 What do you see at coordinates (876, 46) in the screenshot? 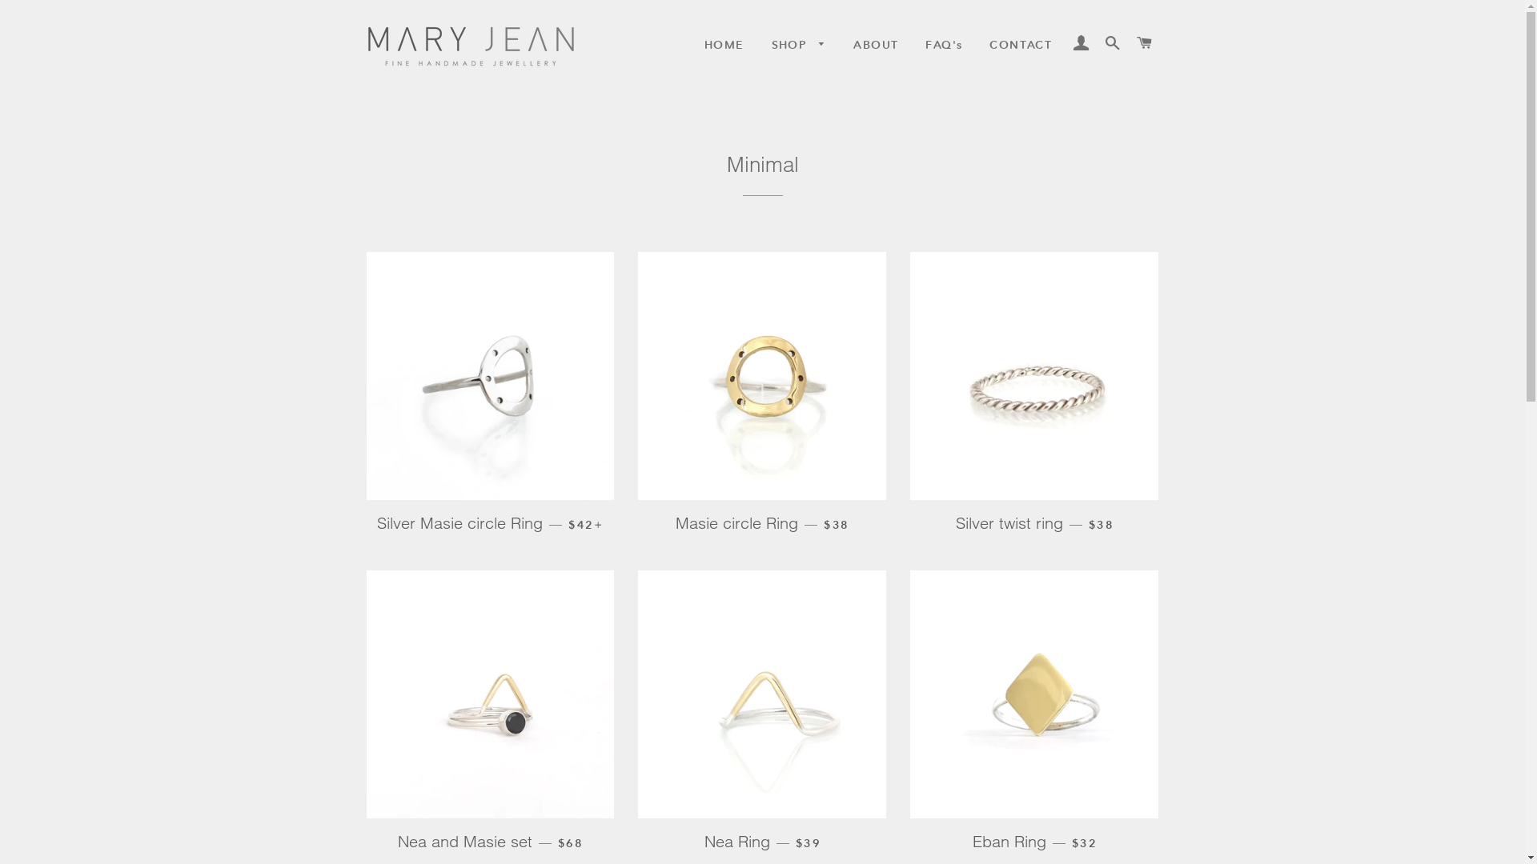
I see `ABOUT` at bounding box center [876, 46].